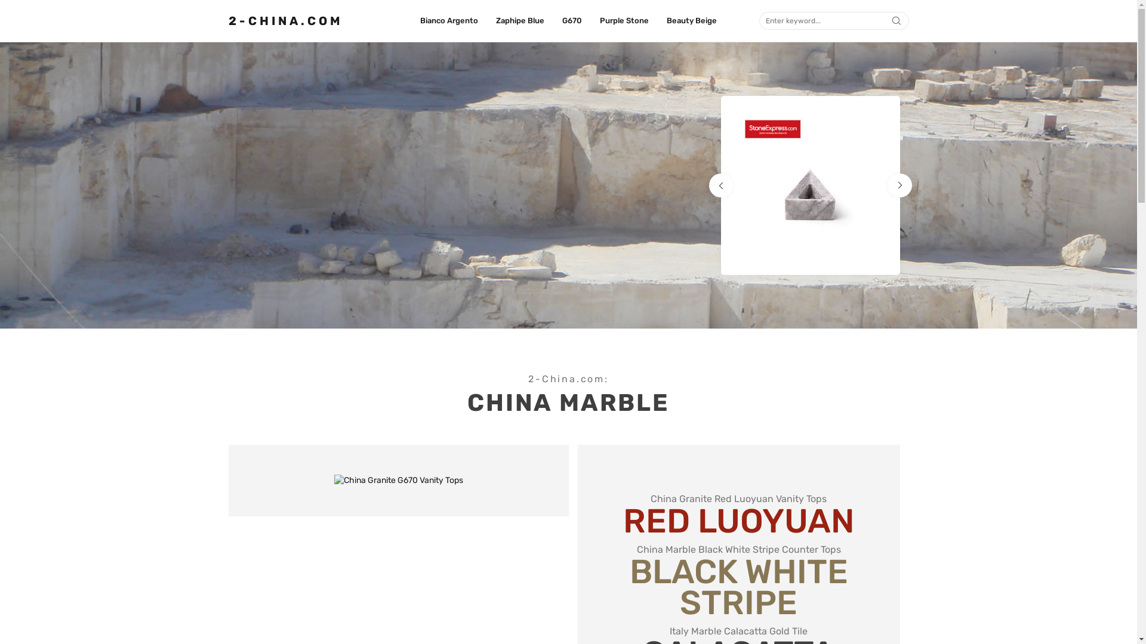 This screenshot has width=1146, height=644. I want to click on 2-CHINA.COM, so click(285, 21).